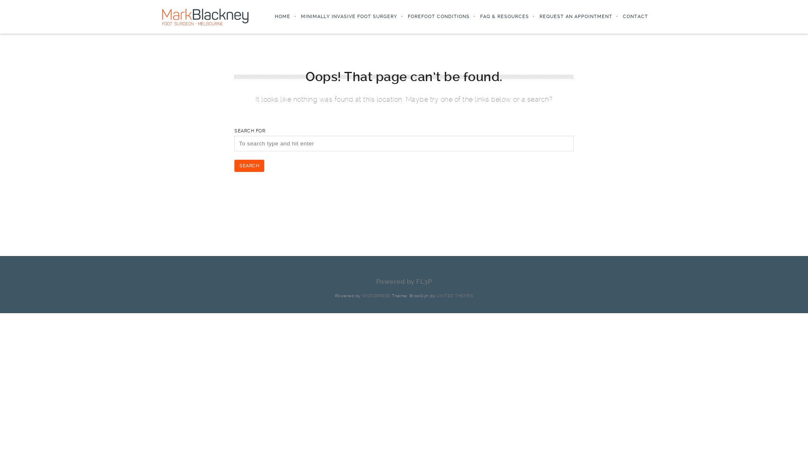  Describe the element at coordinates (630, 17) in the screenshot. I see `CONTACT` at that location.